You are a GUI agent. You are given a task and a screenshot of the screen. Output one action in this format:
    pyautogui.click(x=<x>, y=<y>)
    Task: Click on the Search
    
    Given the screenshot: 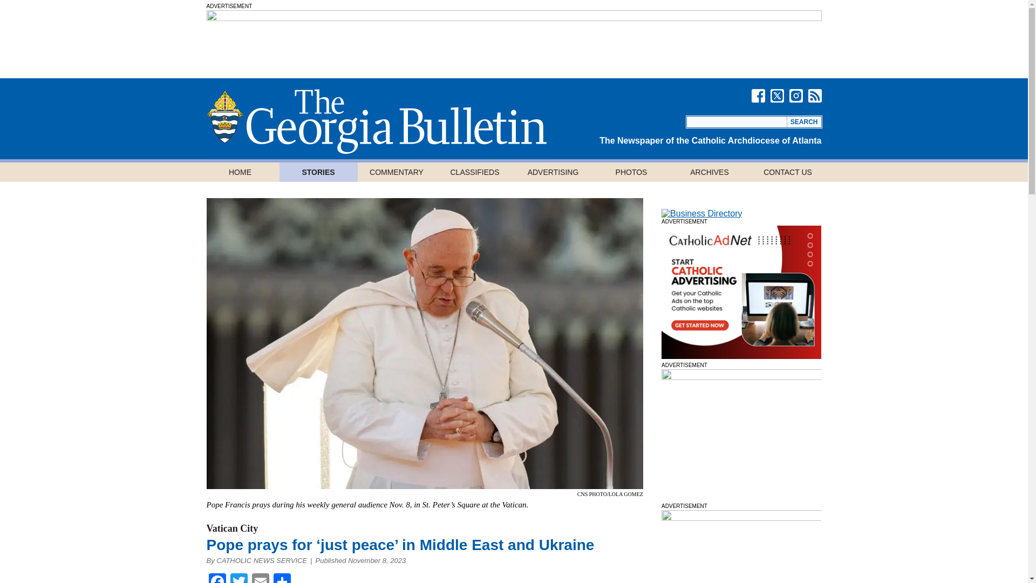 What is the action you would take?
    pyautogui.click(x=804, y=122)
    